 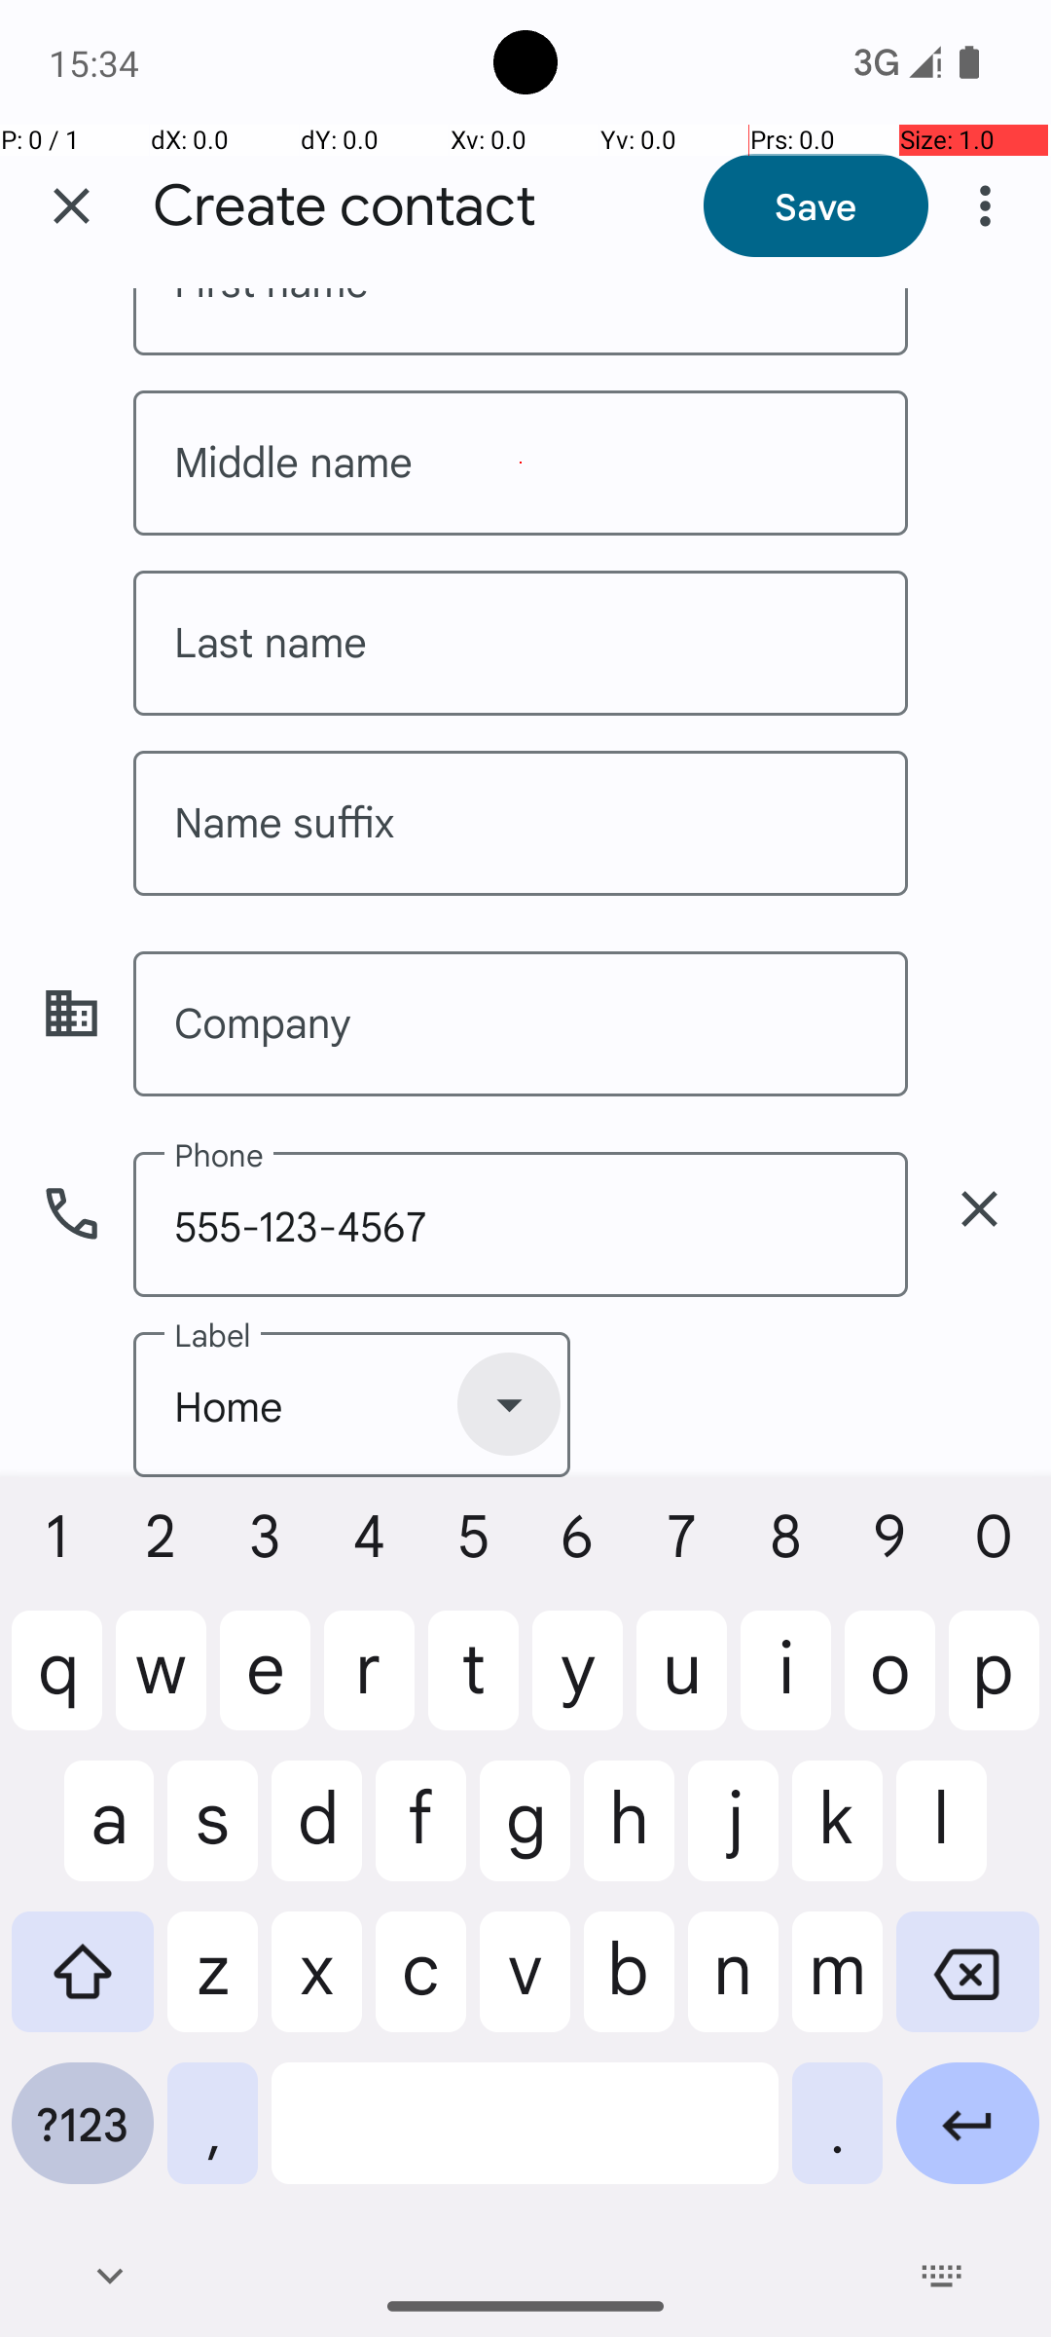 I want to click on Show dropdown menu, so click(x=509, y=1404).